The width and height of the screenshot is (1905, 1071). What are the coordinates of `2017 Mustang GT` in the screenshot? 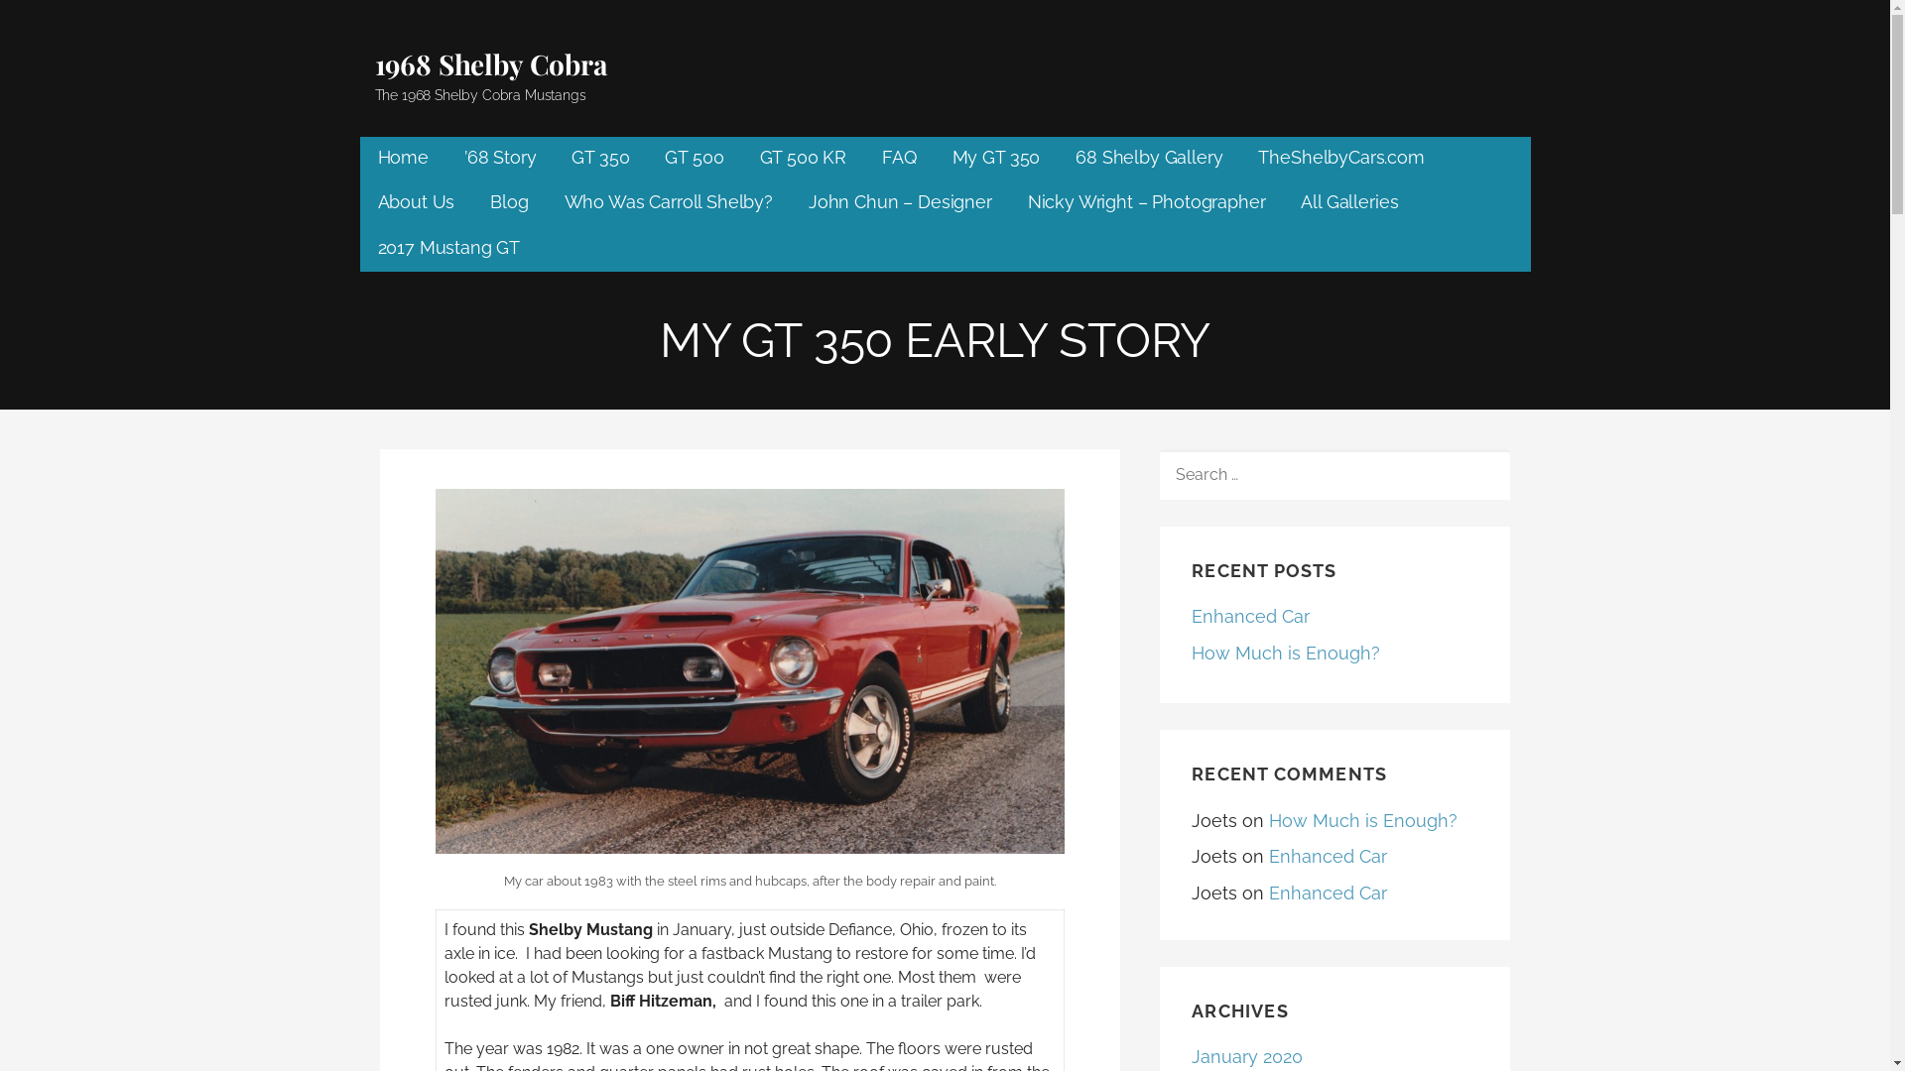 It's located at (448, 248).